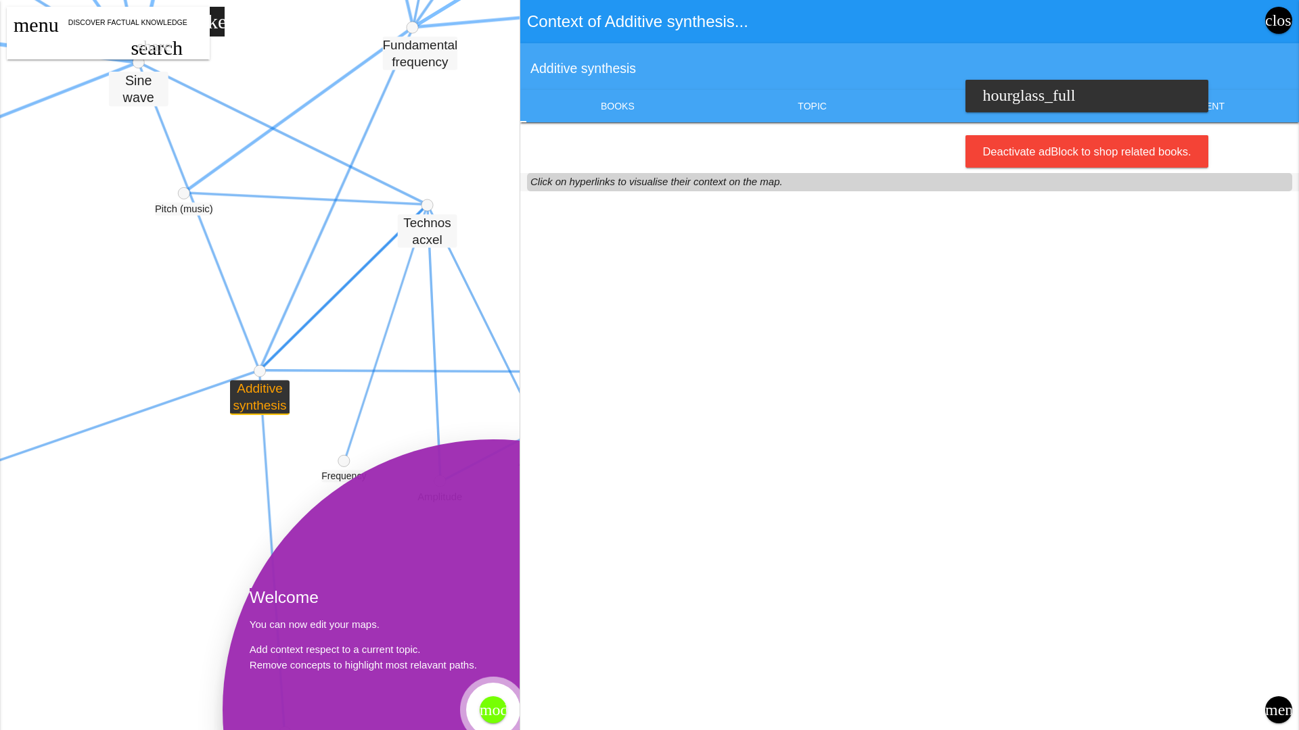 This screenshot has height=730, width=1299. Describe the element at coordinates (35, 26) in the screenshot. I see `menu` at that location.